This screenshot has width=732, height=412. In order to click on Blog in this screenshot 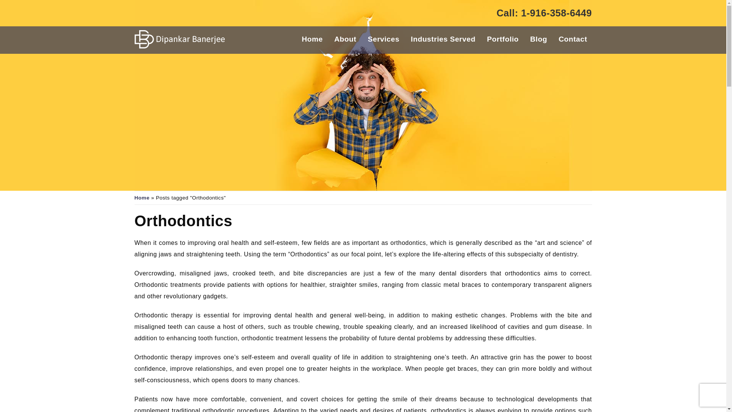, I will do `click(538, 39)`.